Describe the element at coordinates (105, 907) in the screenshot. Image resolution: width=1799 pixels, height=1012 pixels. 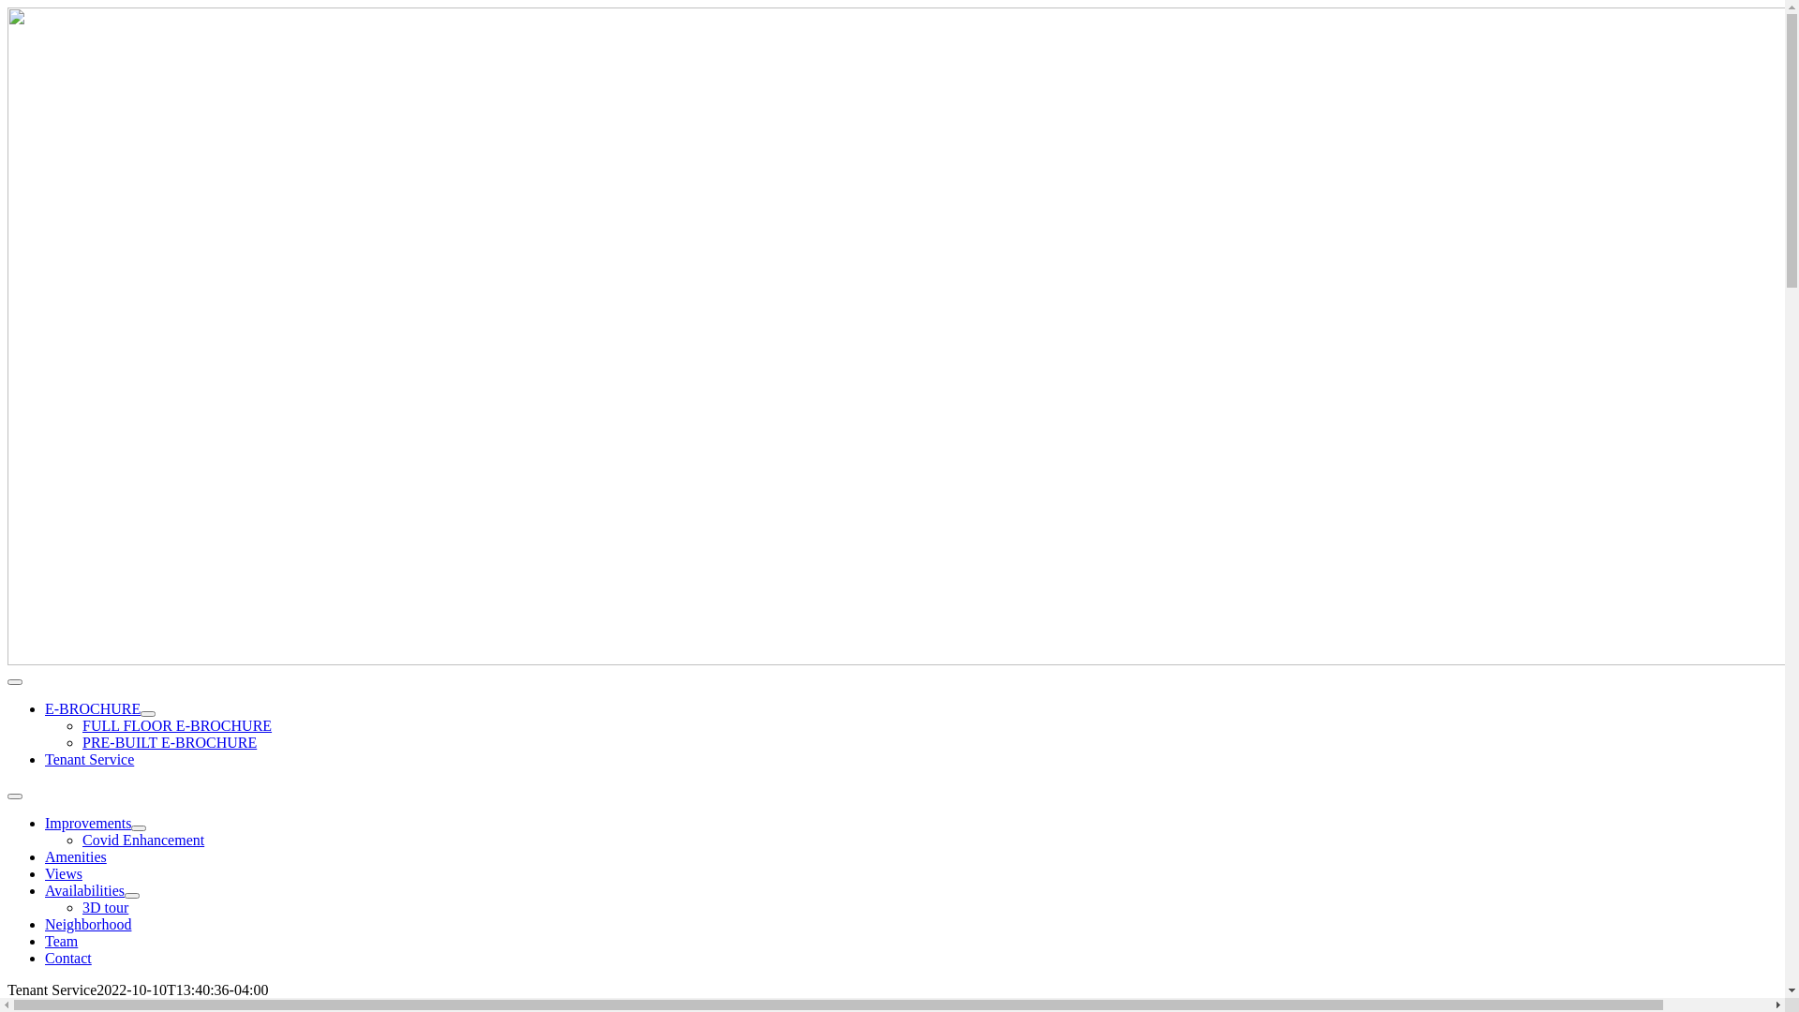
I see `3D tour` at that location.